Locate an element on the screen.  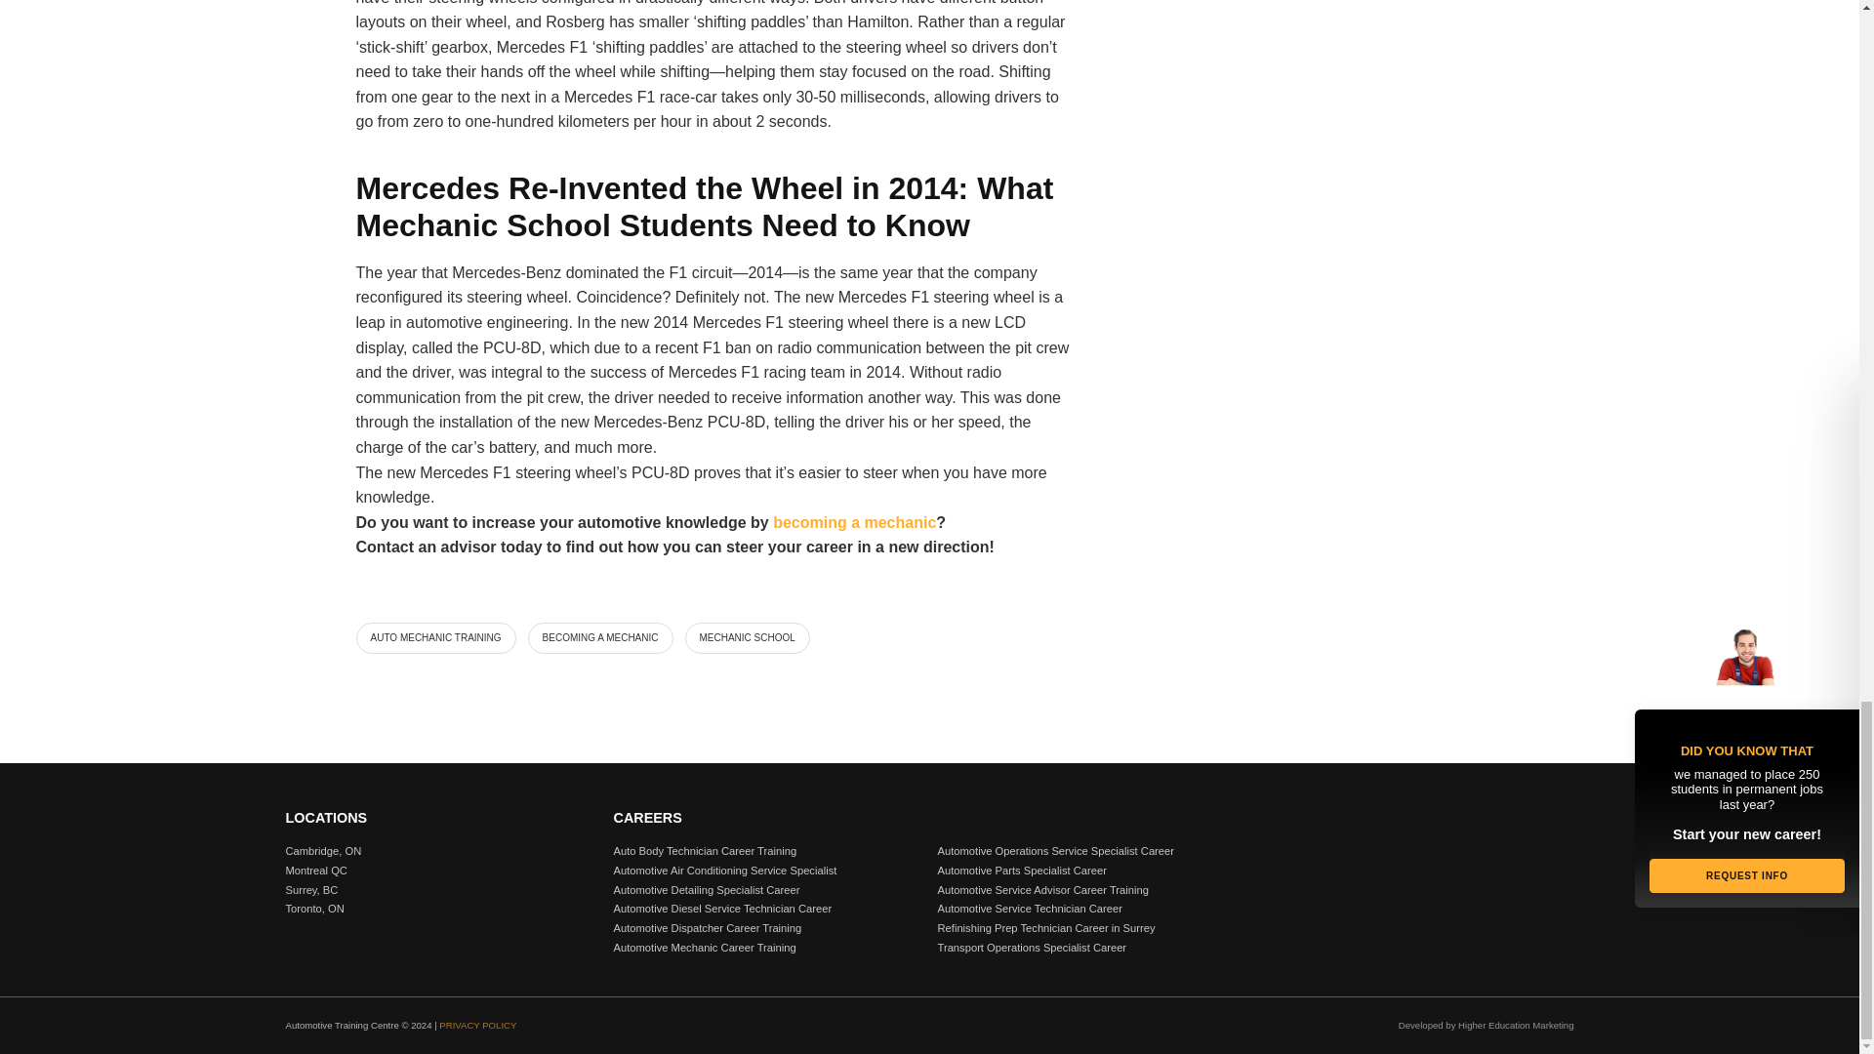
MECHANIC SCHOOL is located at coordinates (748, 638).